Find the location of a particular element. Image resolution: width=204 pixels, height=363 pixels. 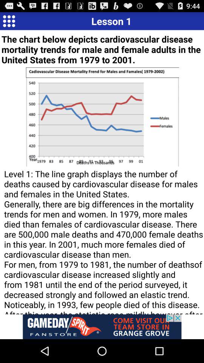

open menu is located at coordinates (9, 21).